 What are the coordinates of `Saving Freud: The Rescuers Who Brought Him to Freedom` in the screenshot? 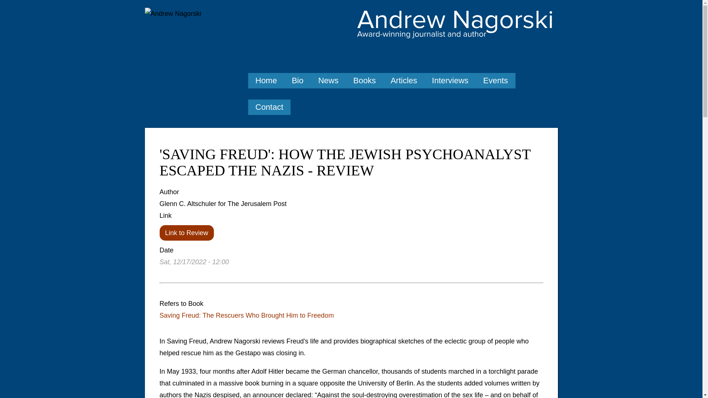 It's located at (246, 315).